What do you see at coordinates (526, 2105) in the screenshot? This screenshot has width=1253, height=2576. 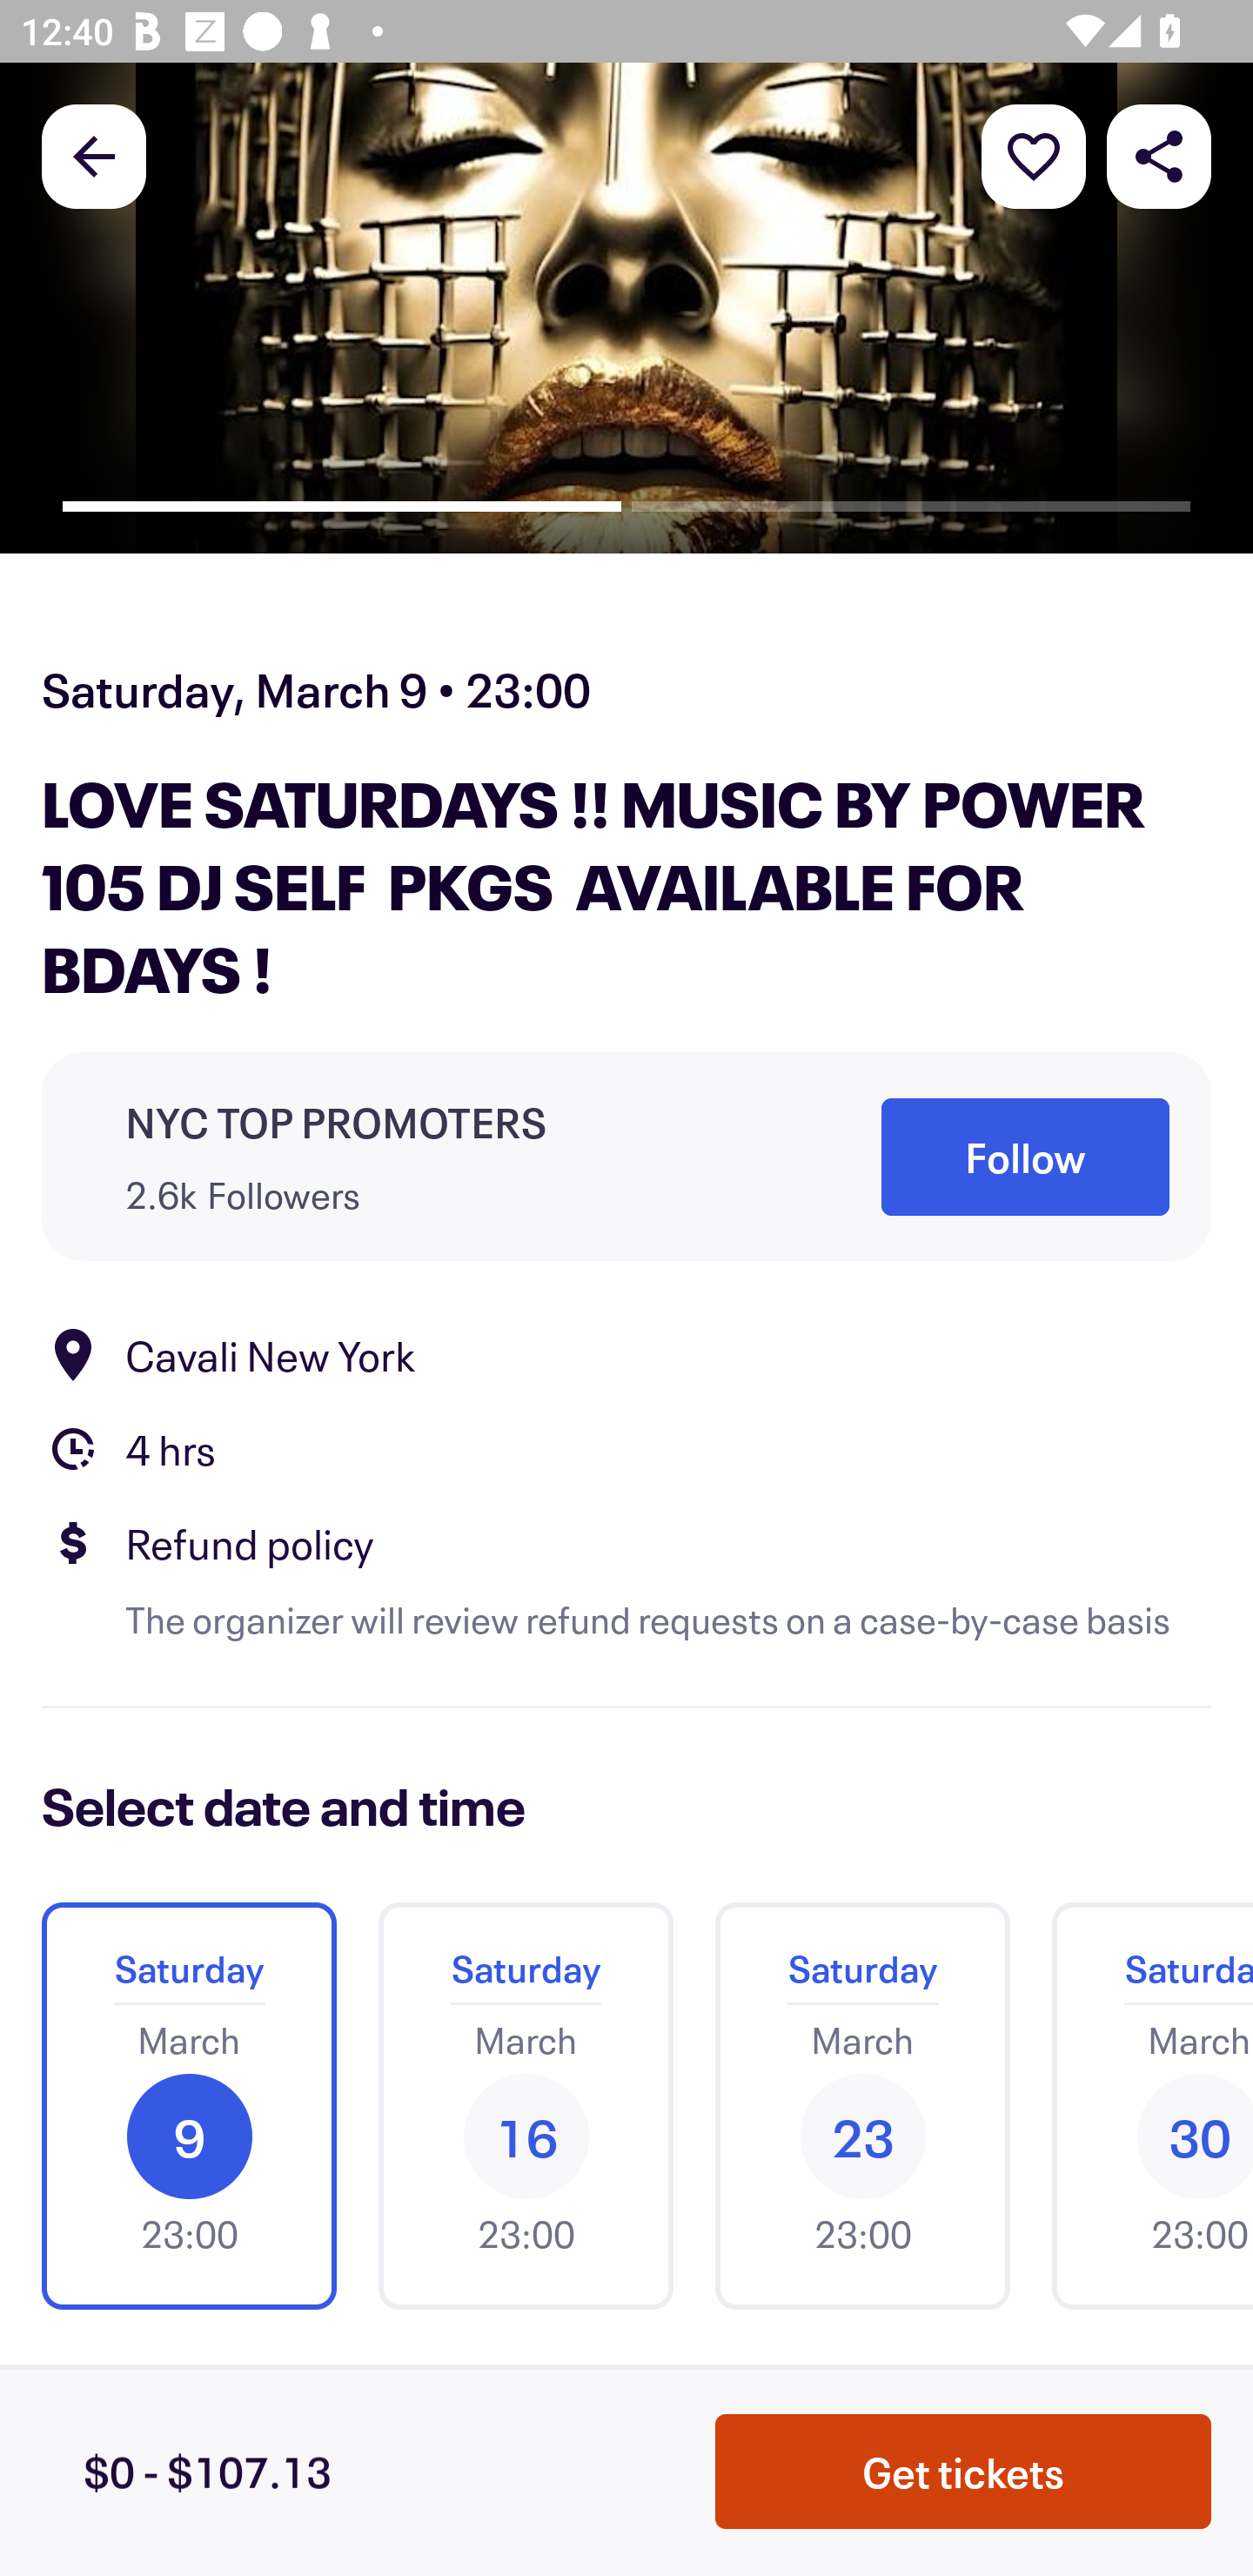 I see `Saturday March 16 23:00` at bounding box center [526, 2105].